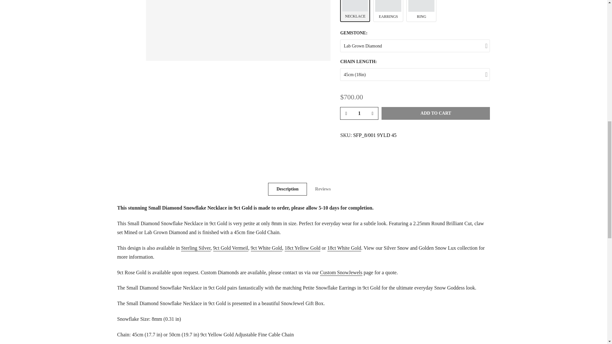 This screenshot has height=344, width=612. Describe the element at coordinates (359, 113) in the screenshot. I see `1` at that location.